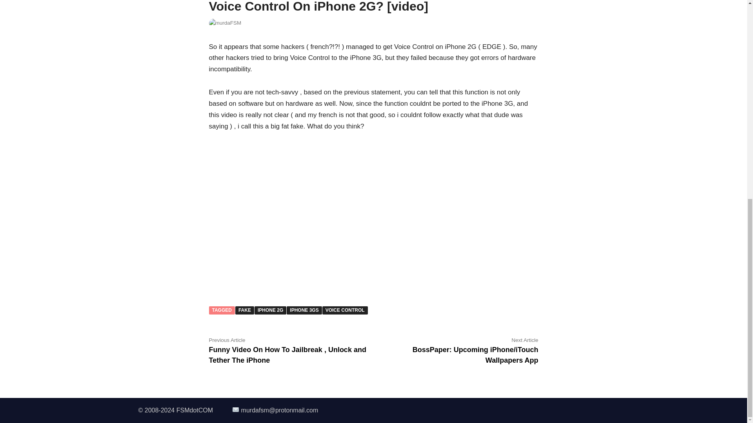 This screenshot has width=753, height=423. I want to click on FAKE, so click(245, 310).